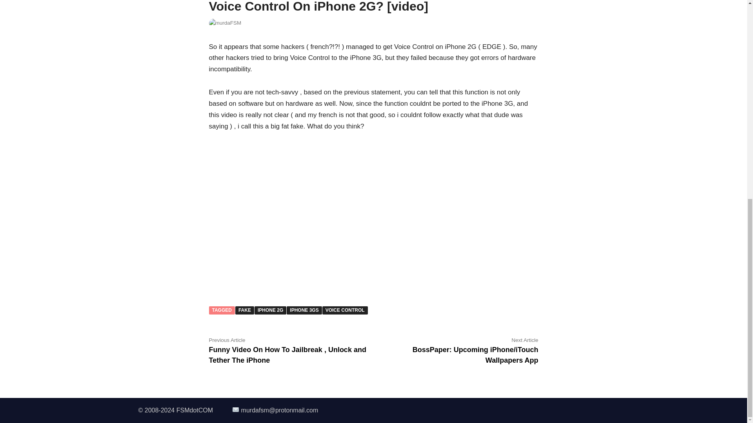 This screenshot has width=753, height=423. I want to click on FAKE, so click(245, 310).